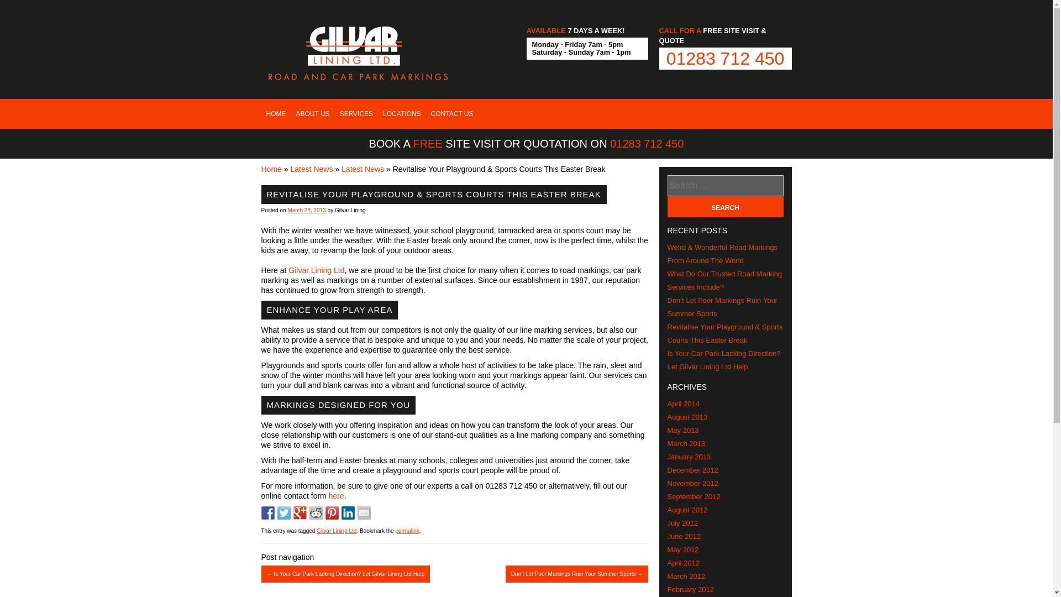 The image size is (1061, 597). Describe the element at coordinates (267, 512) in the screenshot. I see `Share on Facebook` at that location.